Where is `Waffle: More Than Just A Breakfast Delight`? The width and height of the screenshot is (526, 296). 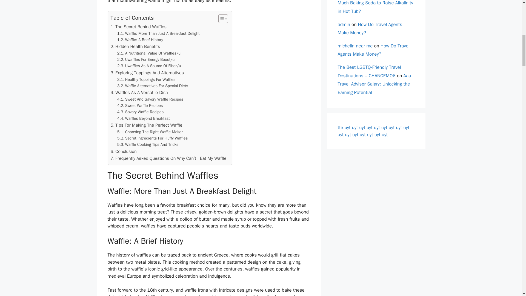
Waffle: More Than Just A Breakfast Delight is located at coordinates (158, 33).